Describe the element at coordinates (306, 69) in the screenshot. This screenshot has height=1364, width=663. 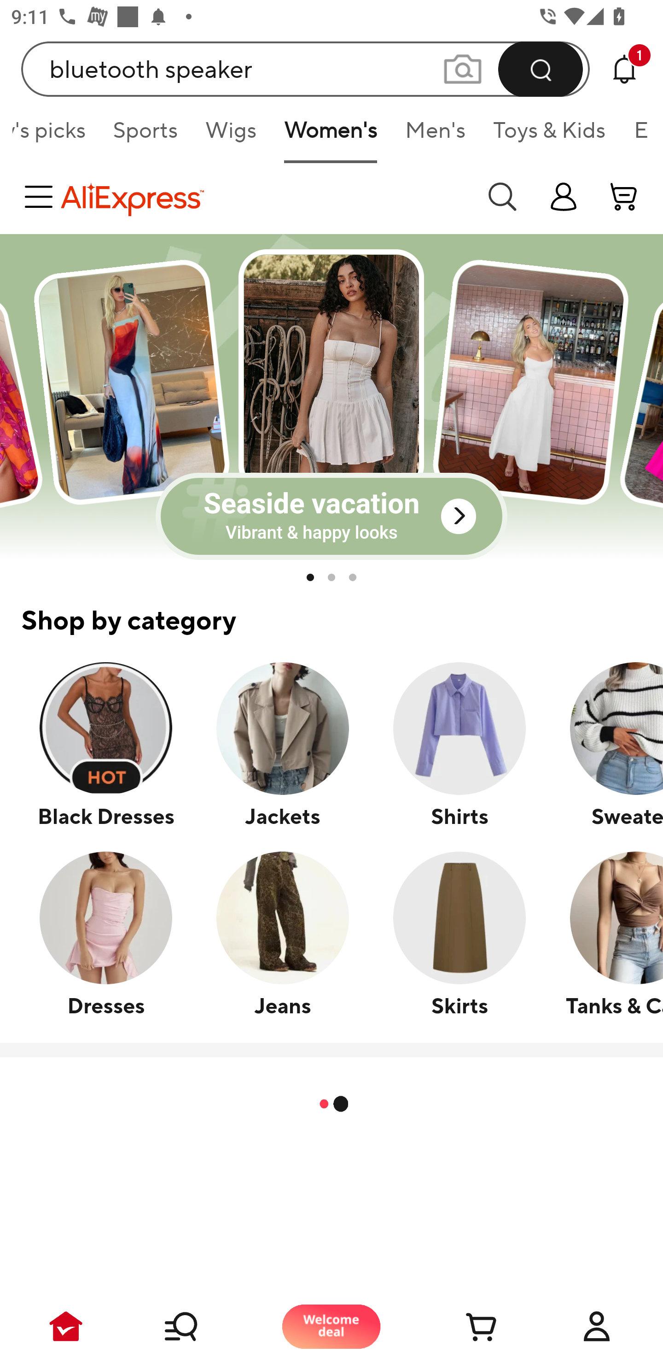
I see `bluetooth speaker` at that location.